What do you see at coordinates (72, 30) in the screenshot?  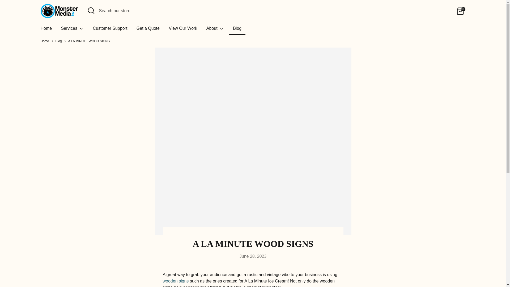 I see `Services` at bounding box center [72, 30].